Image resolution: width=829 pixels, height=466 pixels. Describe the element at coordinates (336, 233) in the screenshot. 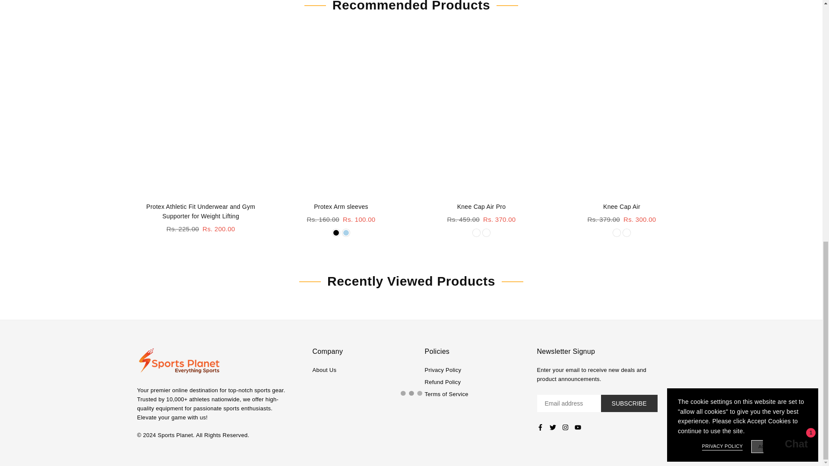

I see `Black` at that location.